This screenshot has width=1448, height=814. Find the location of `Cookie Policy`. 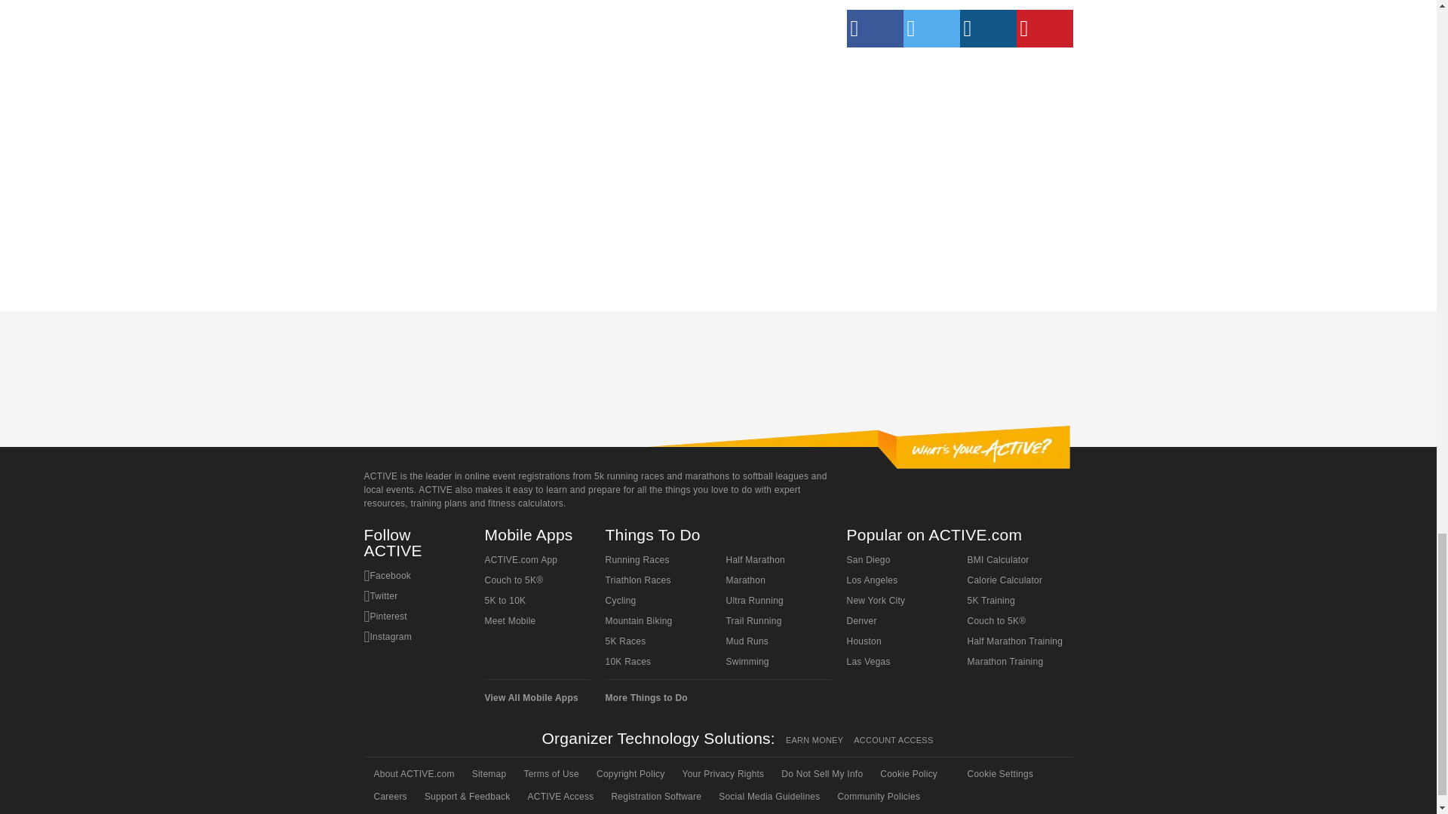

Cookie Policy is located at coordinates (907, 773).